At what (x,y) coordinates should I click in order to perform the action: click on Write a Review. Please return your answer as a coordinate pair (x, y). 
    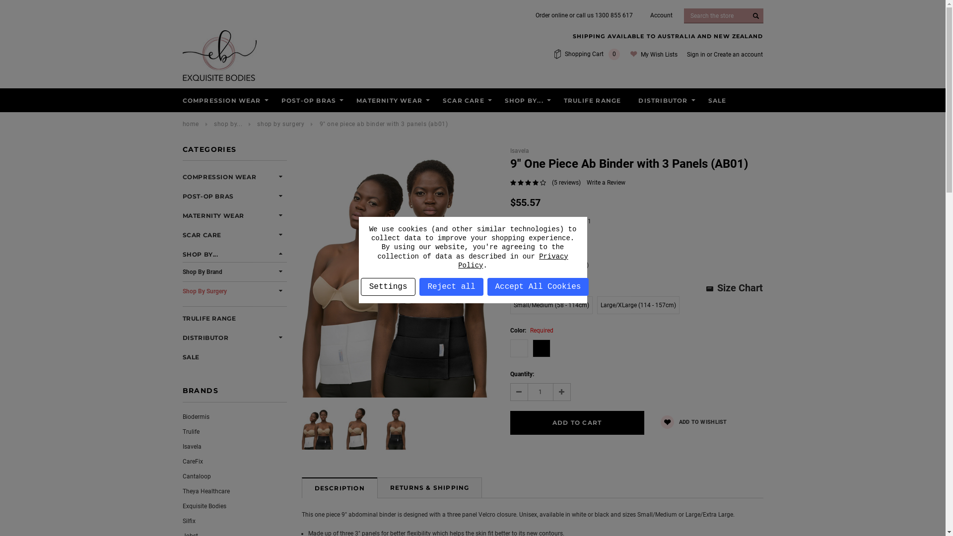
    Looking at the image, I should click on (606, 183).